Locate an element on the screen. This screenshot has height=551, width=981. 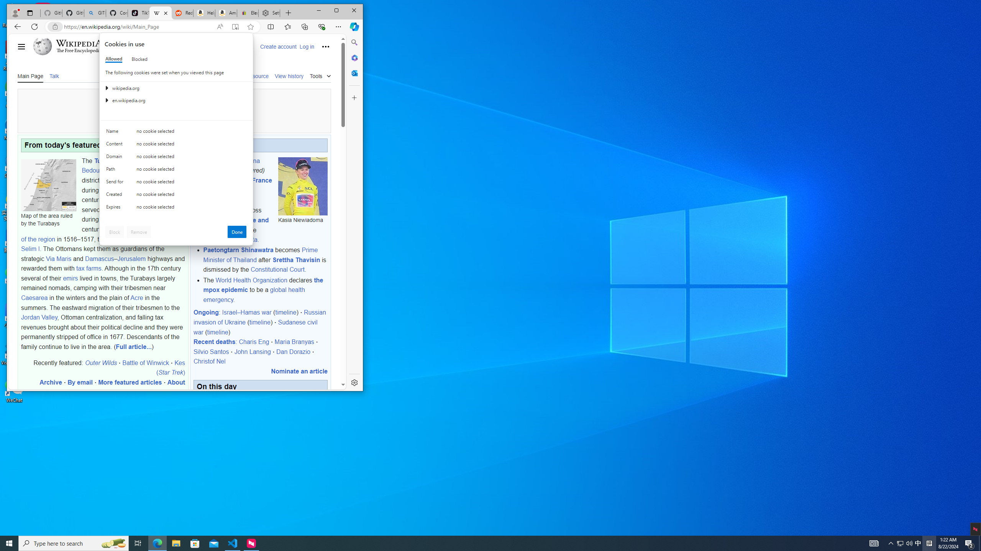
no cookie selected is located at coordinates (192, 209).